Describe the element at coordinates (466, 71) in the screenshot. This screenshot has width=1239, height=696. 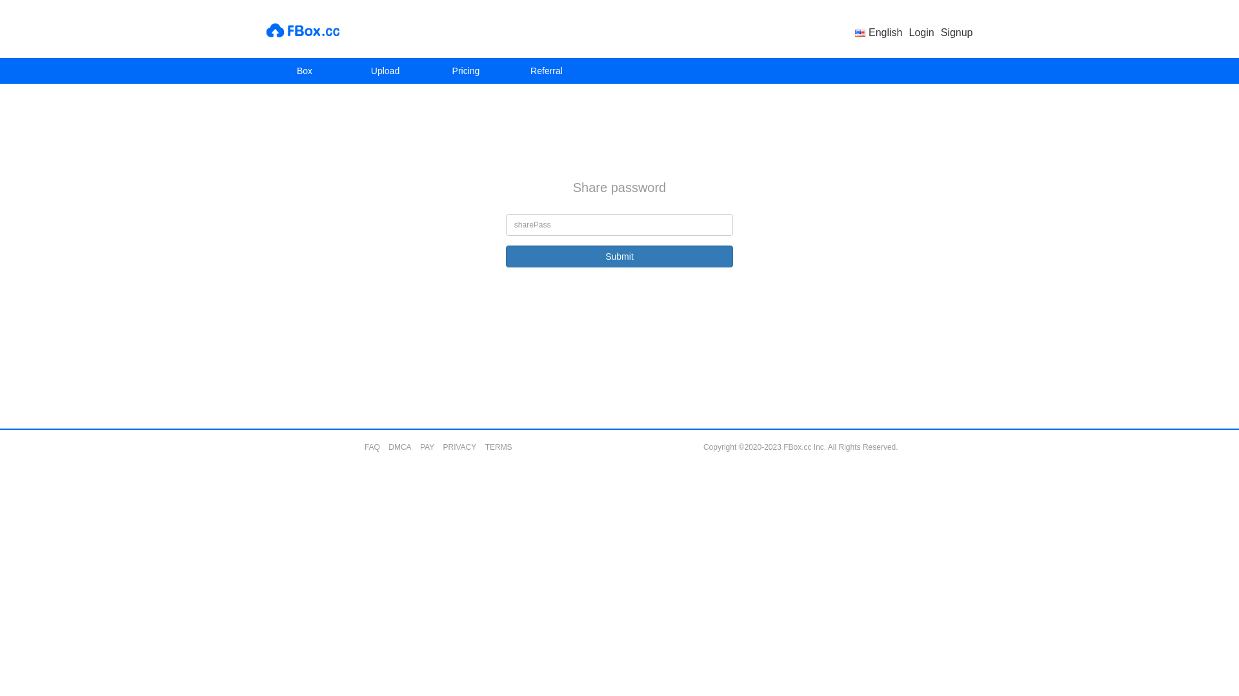
I see `Pricing` at that location.